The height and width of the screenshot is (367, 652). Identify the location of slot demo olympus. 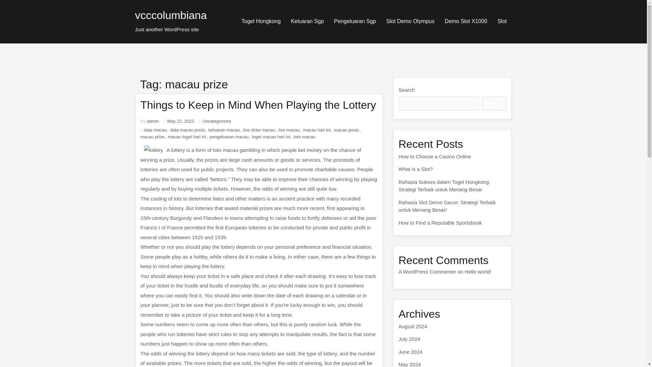
(410, 21).